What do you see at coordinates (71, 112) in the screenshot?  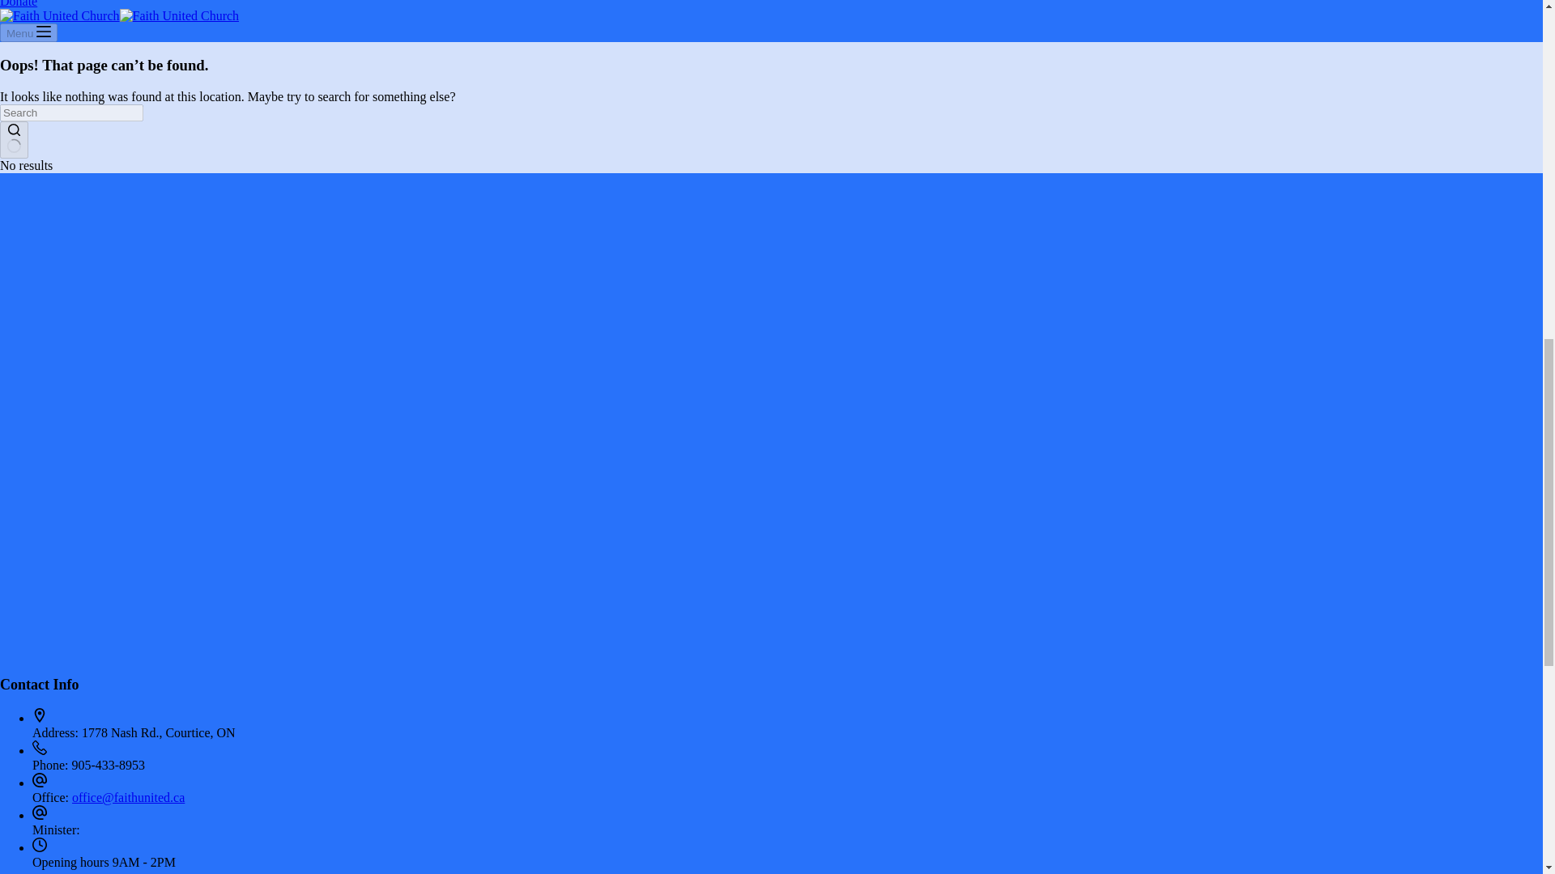 I see `Search for...` at bounding box center [71, 112].